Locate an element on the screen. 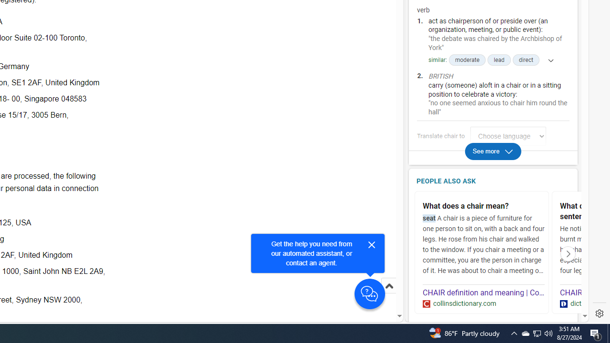 This screenshot has width=610, height=343. Scroll to top is located at coordinates (389, 295).